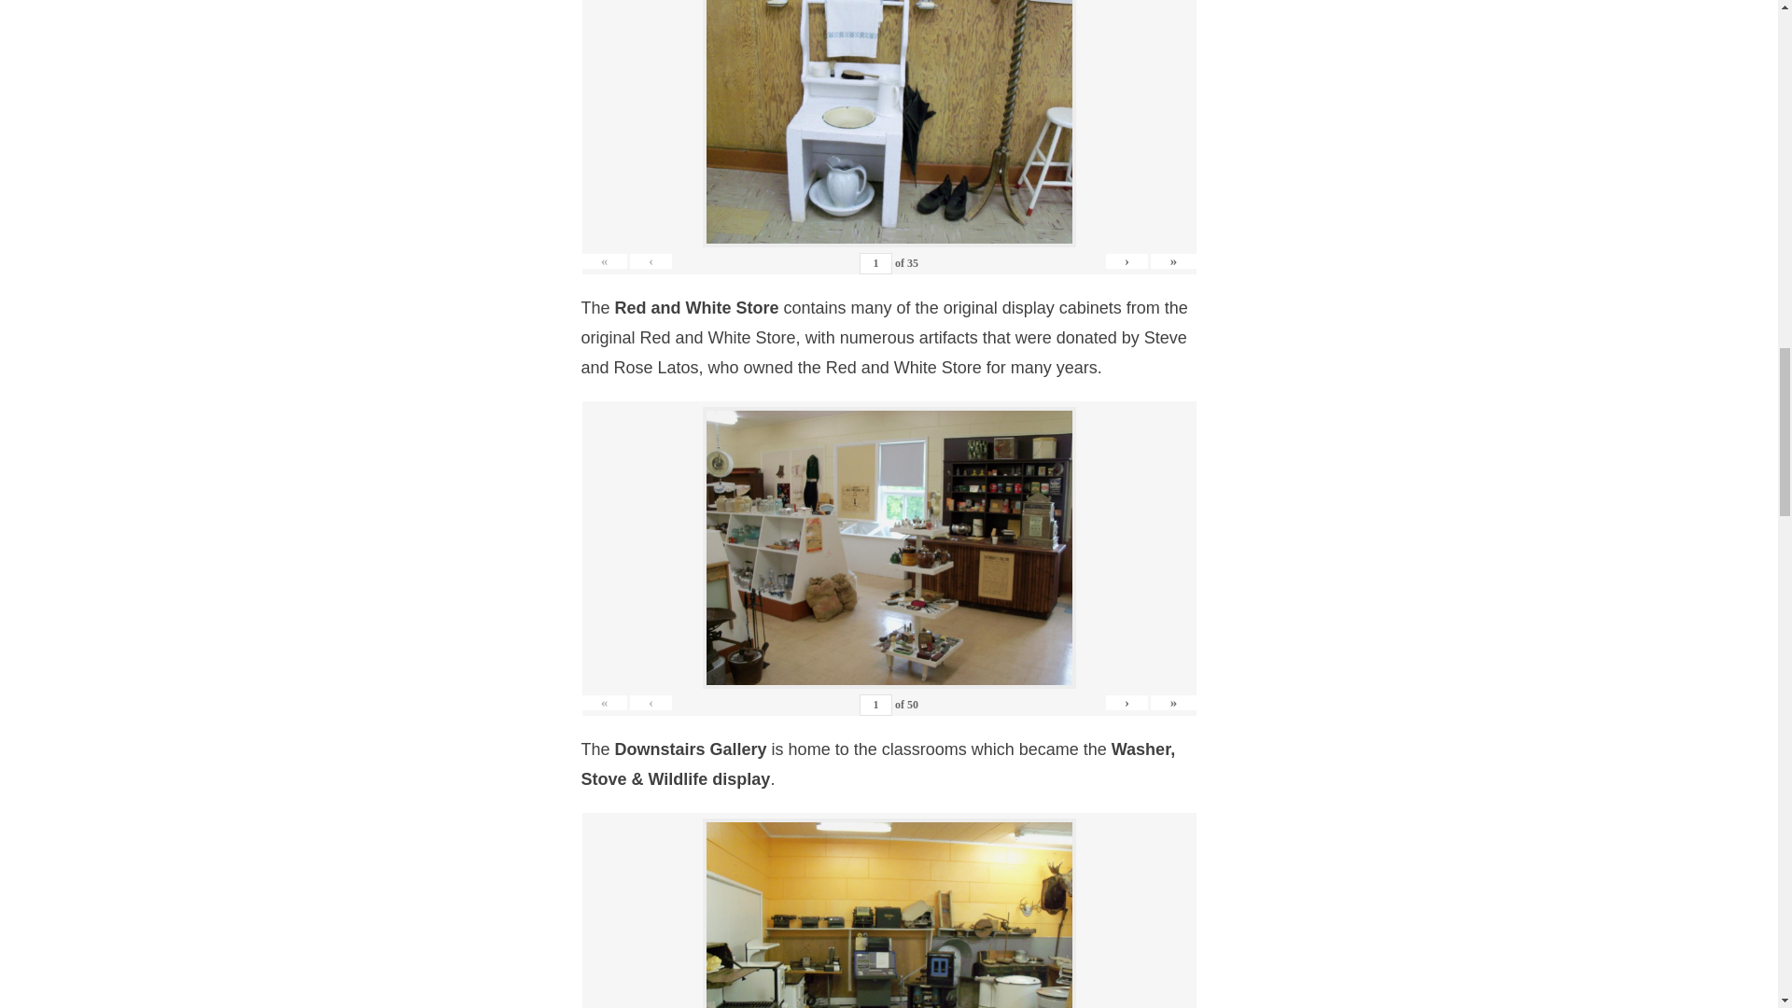 This screenshot has width=1792, height=1008. I want to click on 1, so click(875, 263).